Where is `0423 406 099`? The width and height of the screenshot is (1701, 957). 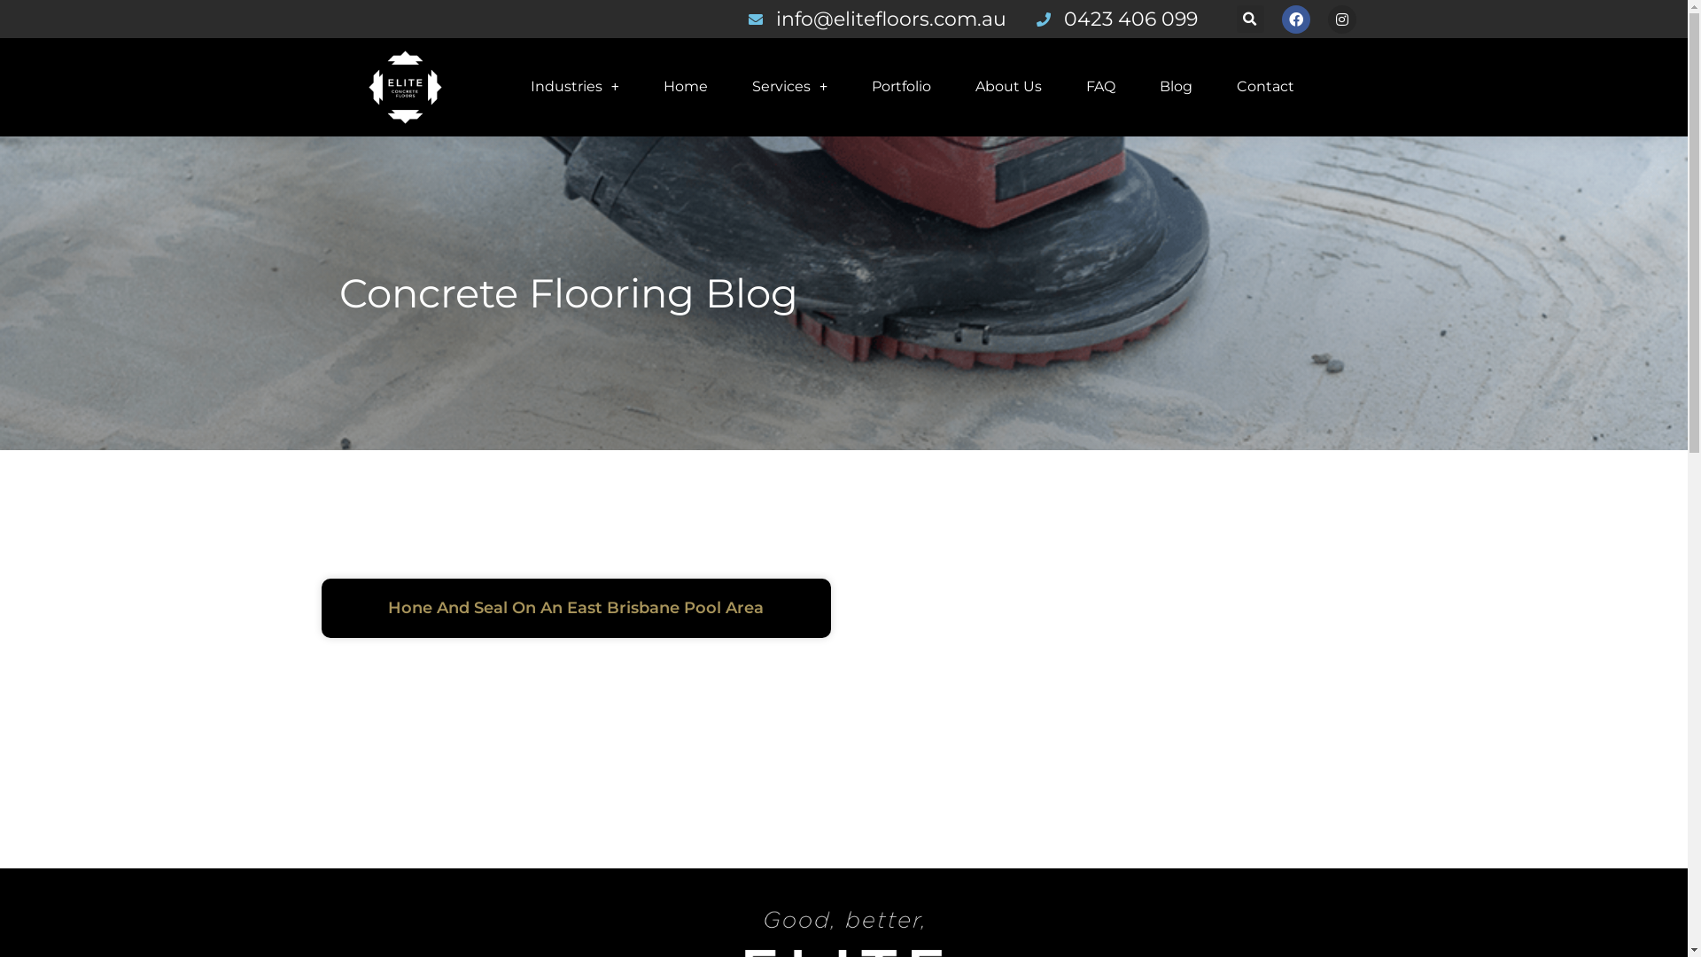
0423 406 099 is located at coordinates (1115, 19).